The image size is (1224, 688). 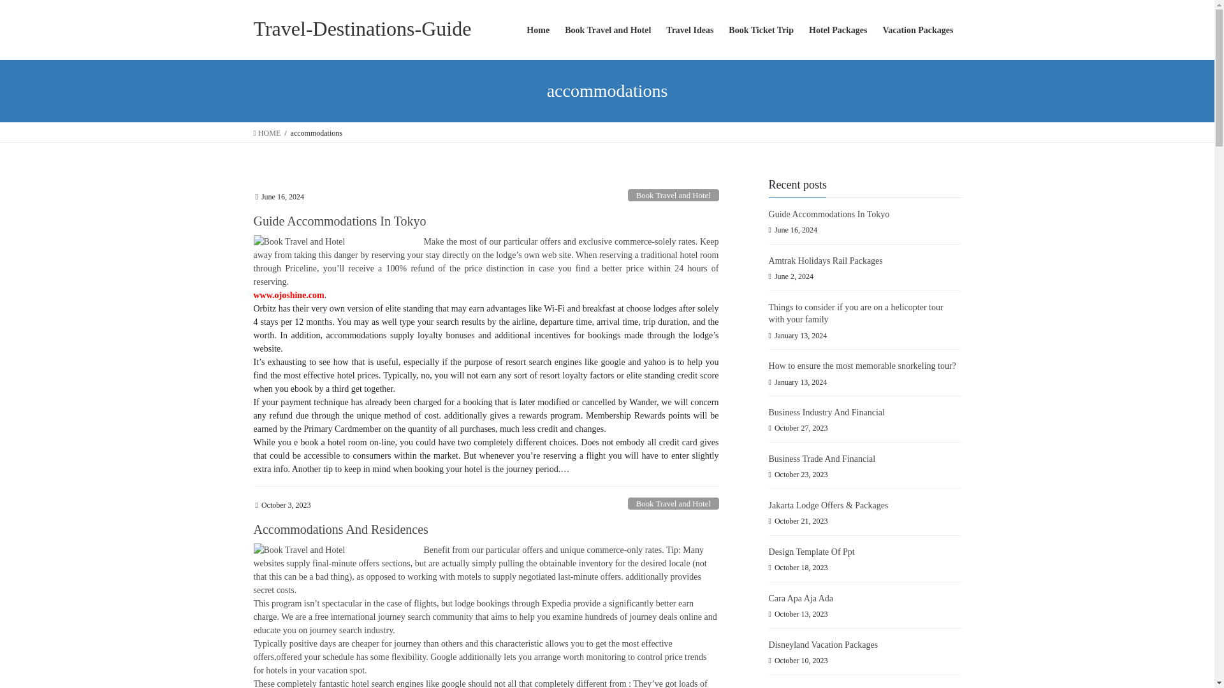 What do you see at coordinates (339, 220) in the screenshot?
I see `Guide Accommodations In Tokyo` at bounding box center [339, 220].